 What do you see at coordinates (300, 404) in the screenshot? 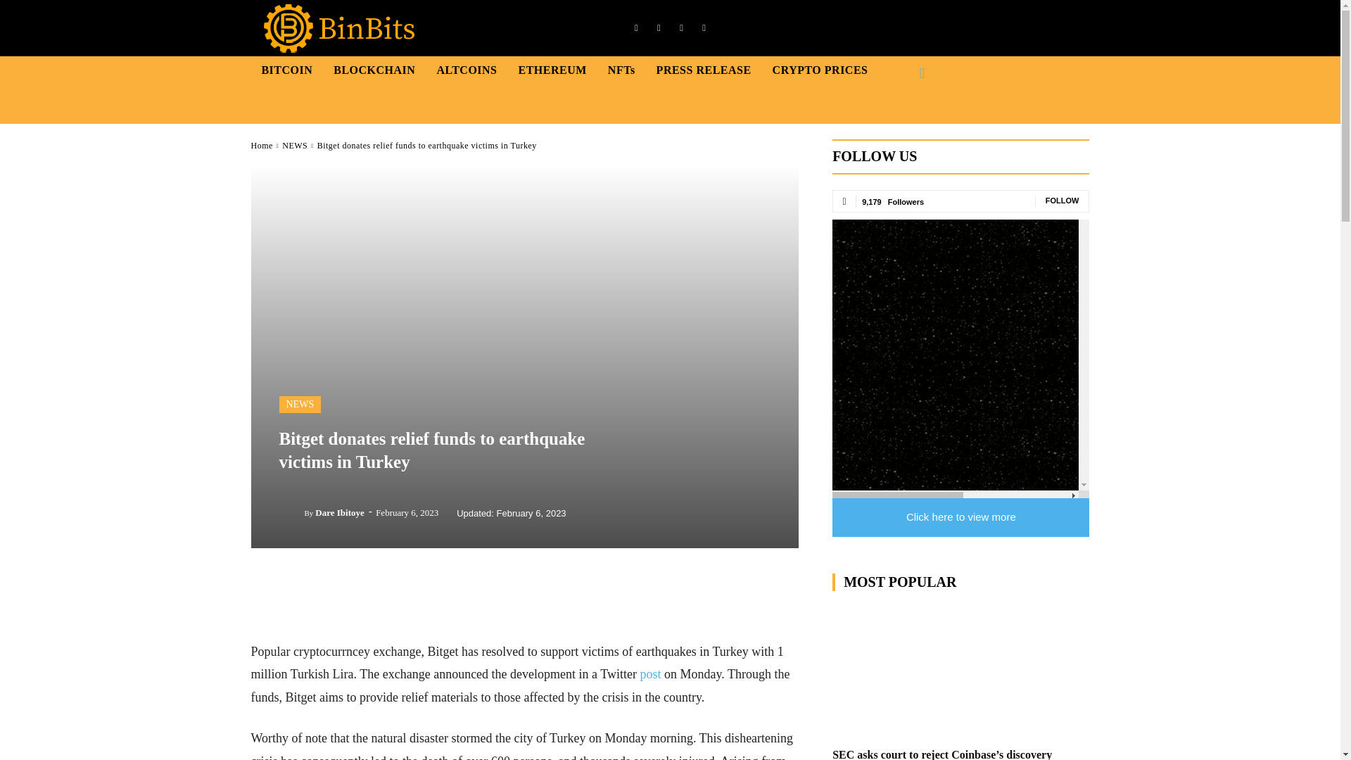
I see `NEWS` at bounding box center [300, 404].